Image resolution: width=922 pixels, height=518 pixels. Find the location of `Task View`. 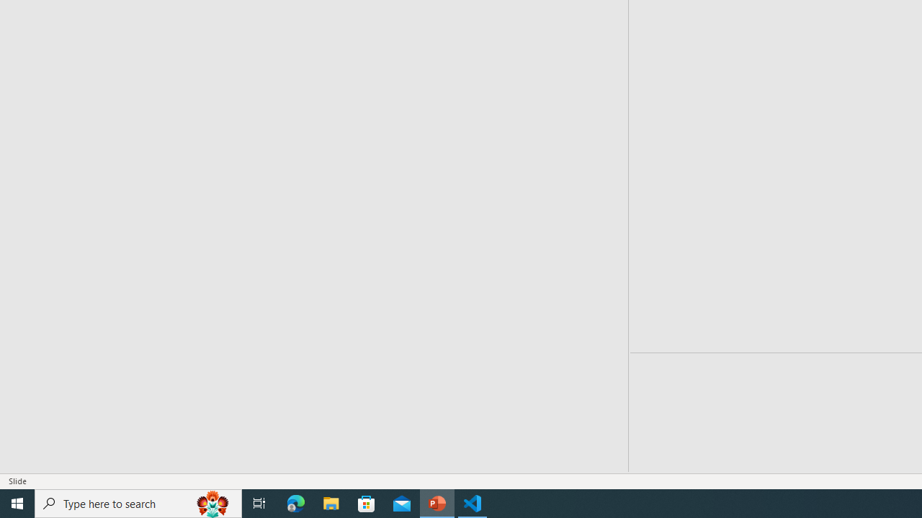

Task View is located at coordinates (259, 504).